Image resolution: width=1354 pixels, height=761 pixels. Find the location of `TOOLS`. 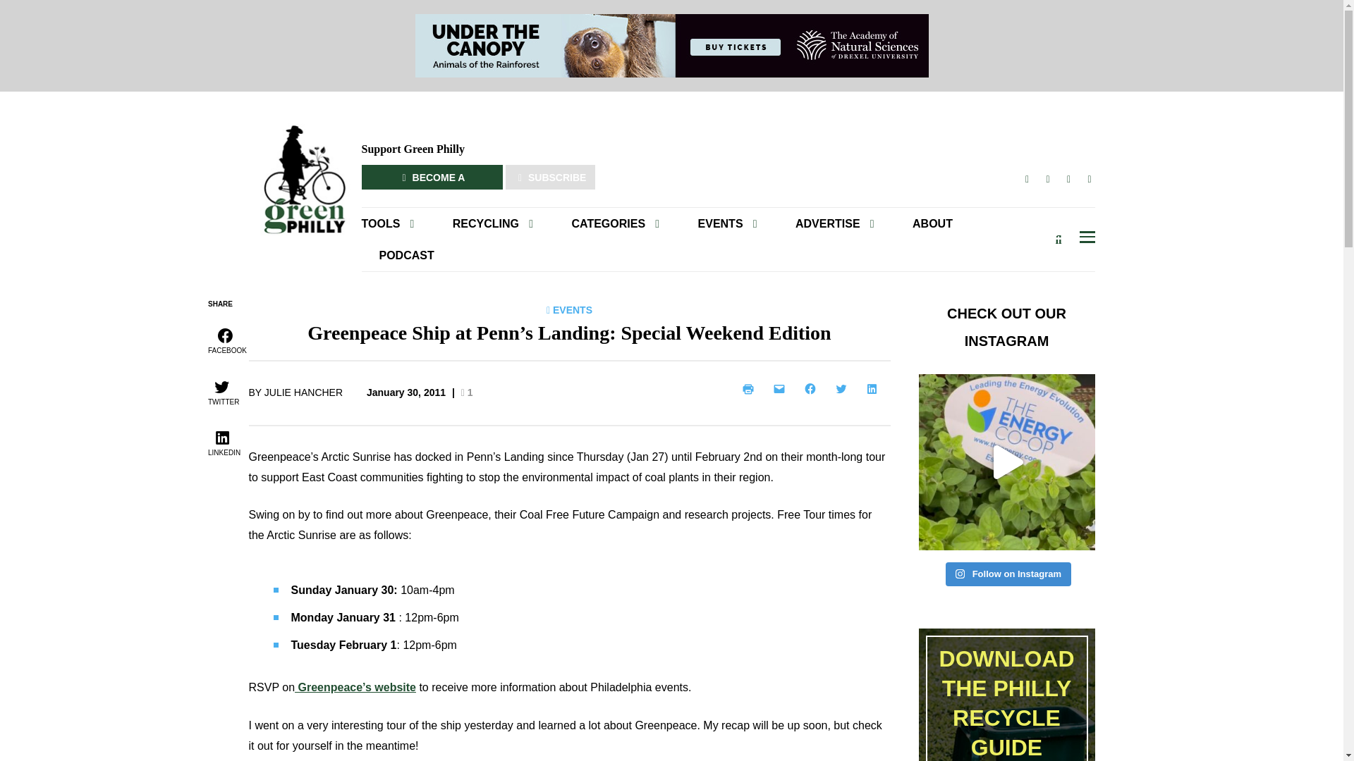

TOOLS is located at coordinates (396, 223).